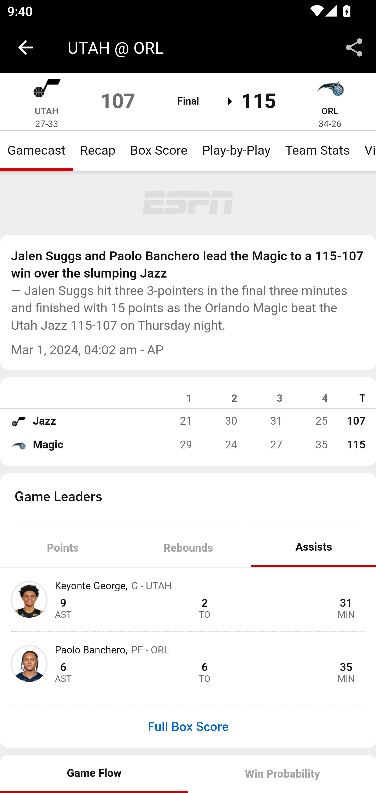  Describe the element at coordinates (159, 150) in the screenshot. I see `Box Score` at that location.